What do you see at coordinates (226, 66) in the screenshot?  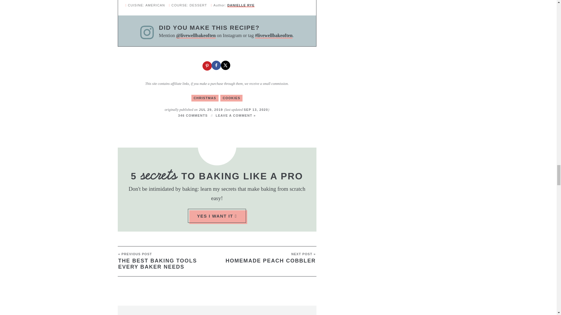 I see `Share on X` at bounding box center [226, 66].